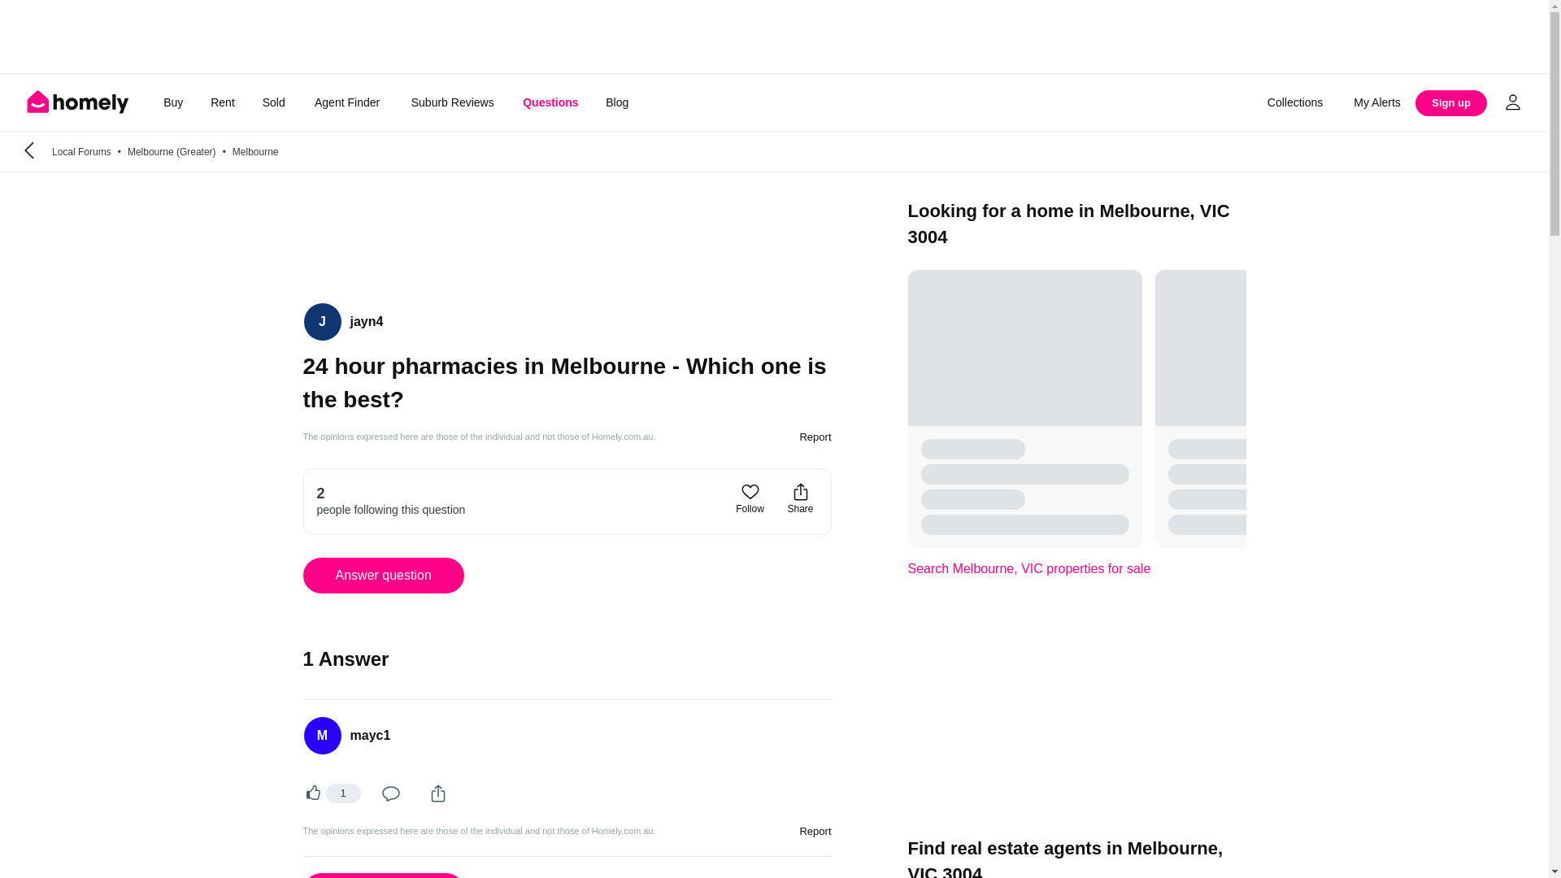  Describe the element at coordinates (370, 736) in the screenshot. I see `mayc1` at that location.